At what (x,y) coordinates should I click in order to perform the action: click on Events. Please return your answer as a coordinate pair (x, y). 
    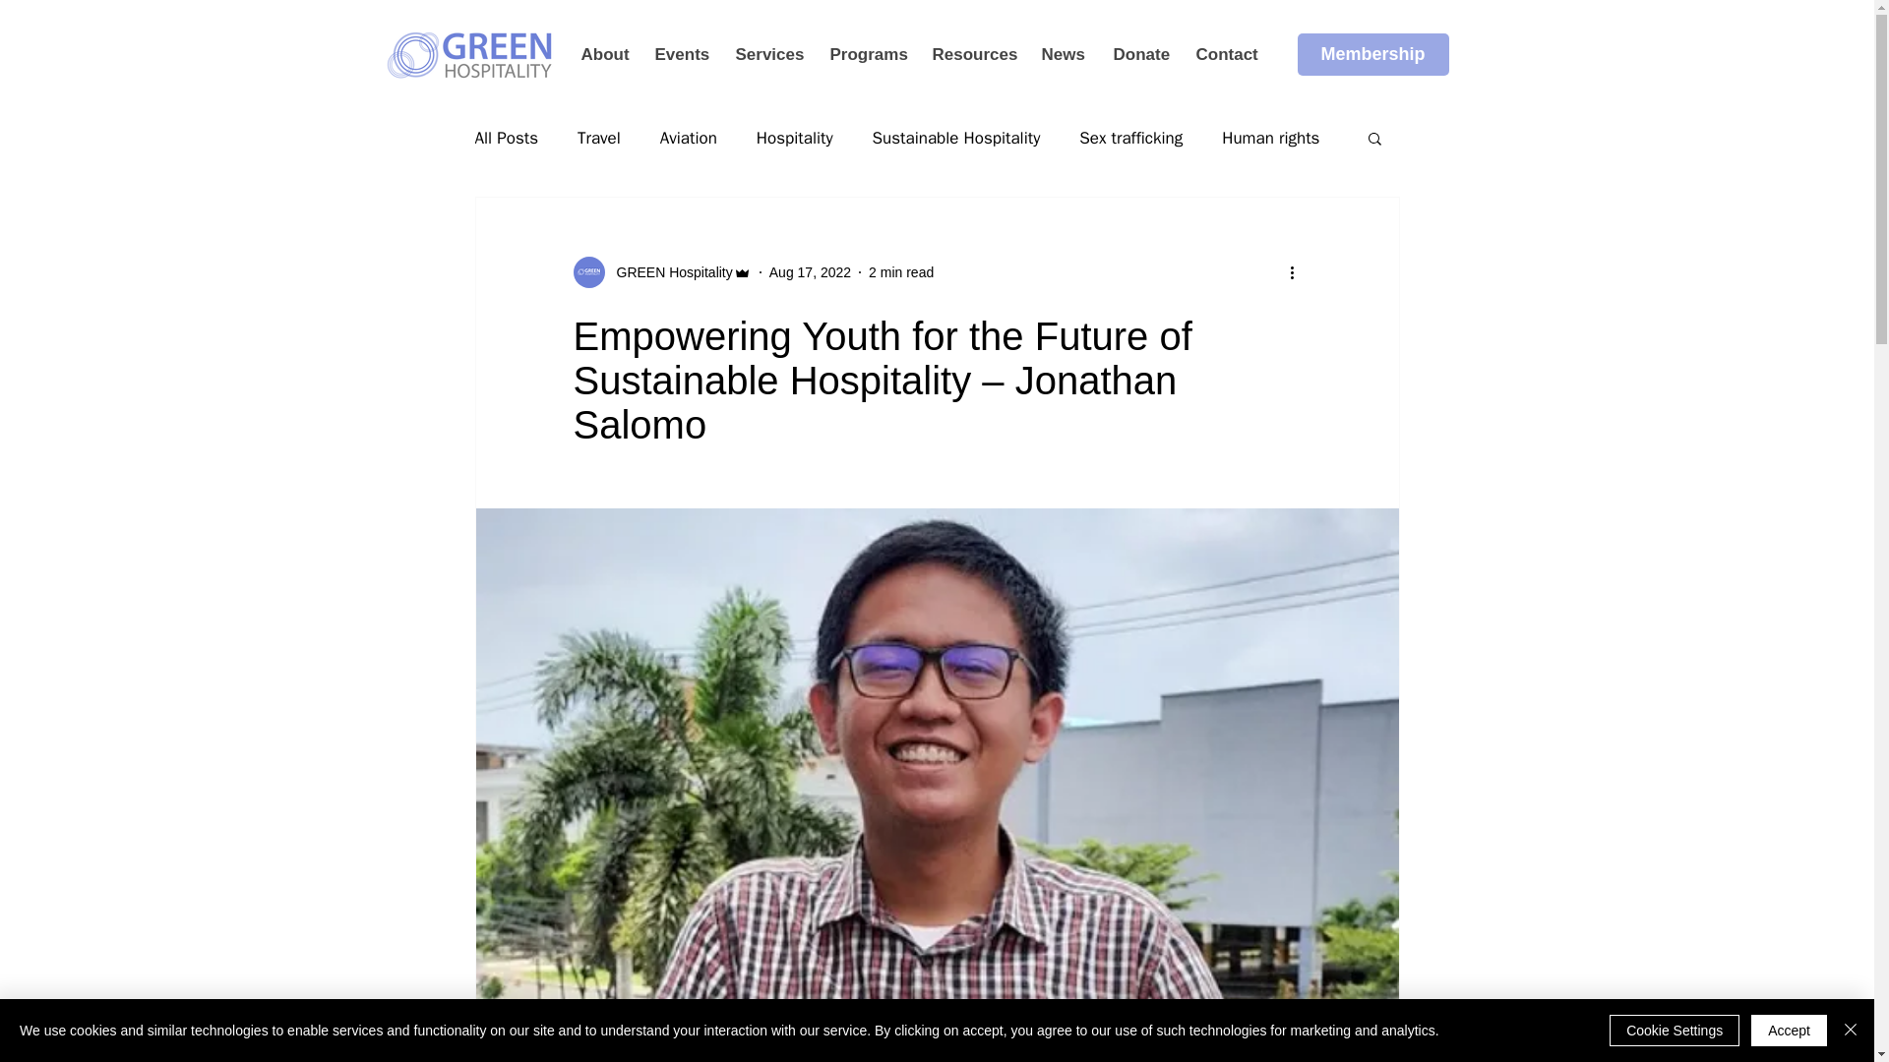
    Looking at the image, I should click on (679, 54).